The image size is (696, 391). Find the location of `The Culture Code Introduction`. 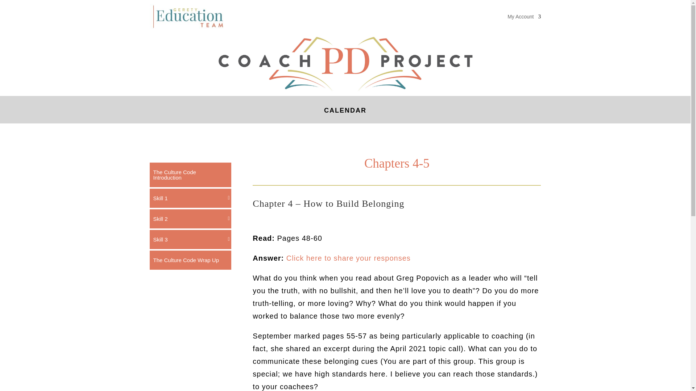

The Culture Code Introduction is located at coordinates (190, 175).